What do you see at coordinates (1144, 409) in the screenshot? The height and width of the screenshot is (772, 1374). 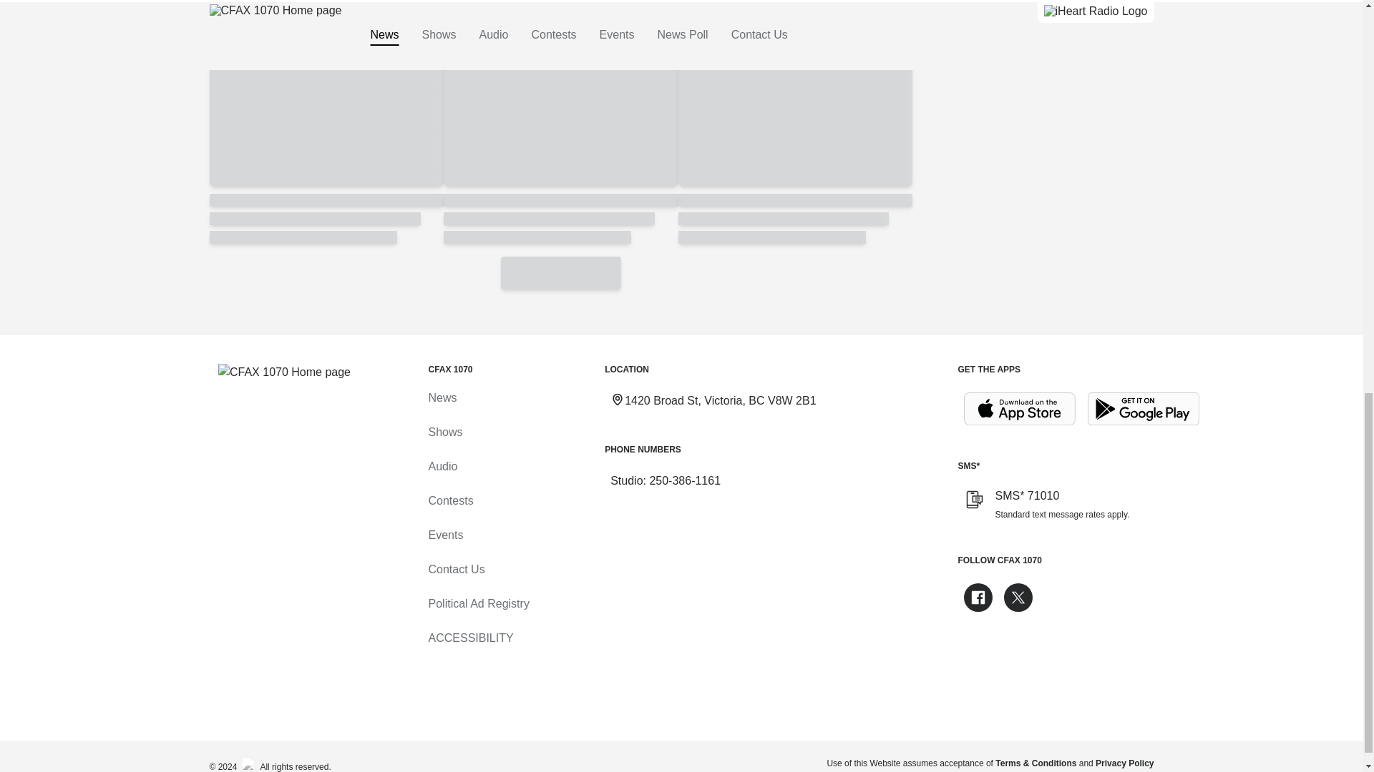 I see `Get it on Google Play` at bounding box center [1144, 409].